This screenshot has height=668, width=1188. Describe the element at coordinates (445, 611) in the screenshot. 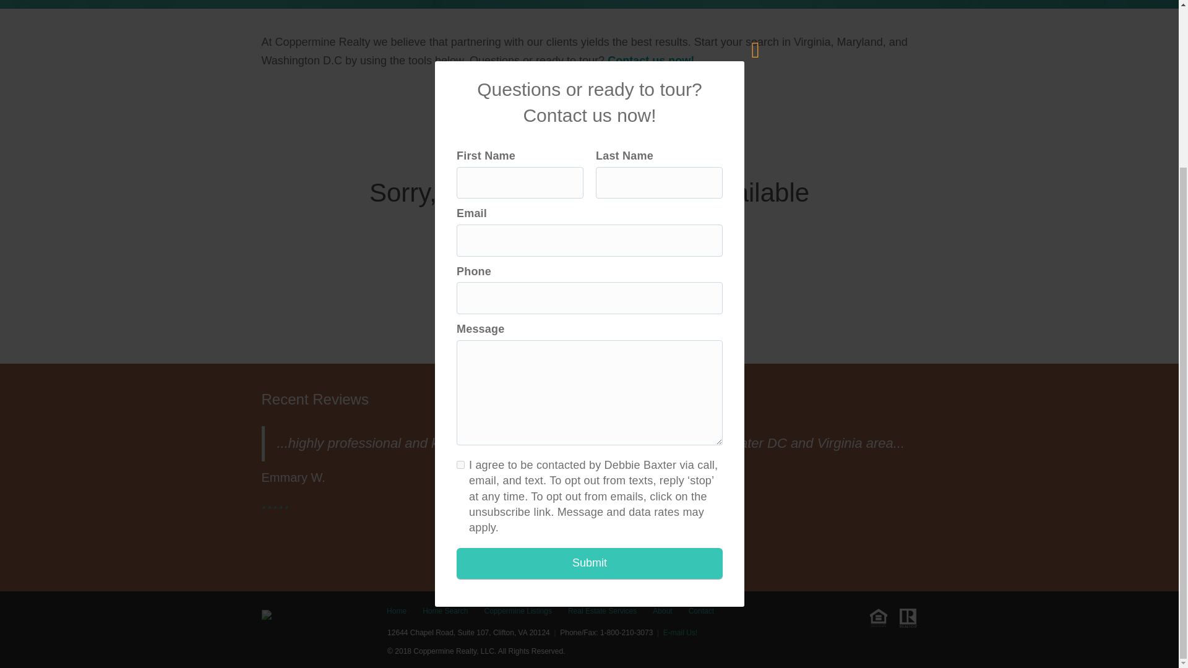

I see `Home Search` at that location.